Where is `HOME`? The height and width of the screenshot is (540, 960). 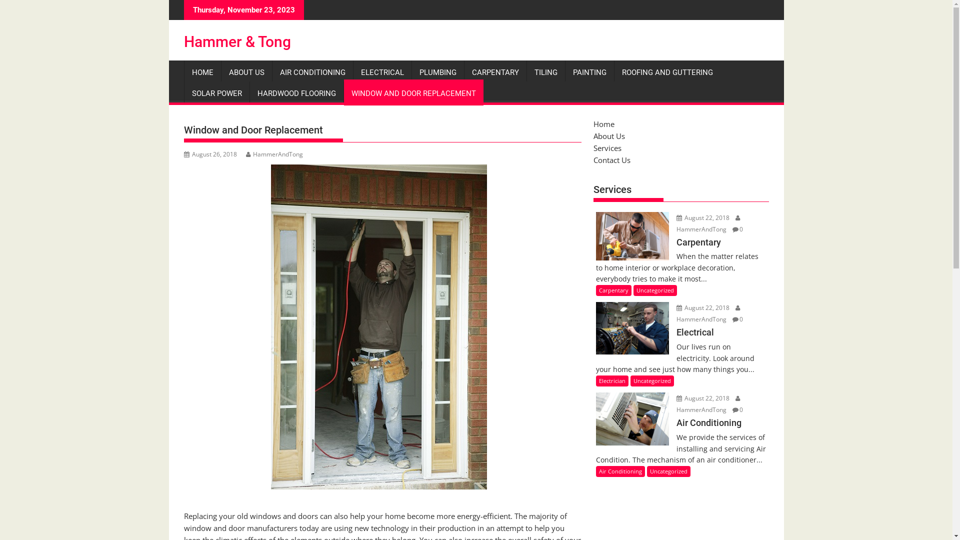 HOME is located at coordinates (202, 72).